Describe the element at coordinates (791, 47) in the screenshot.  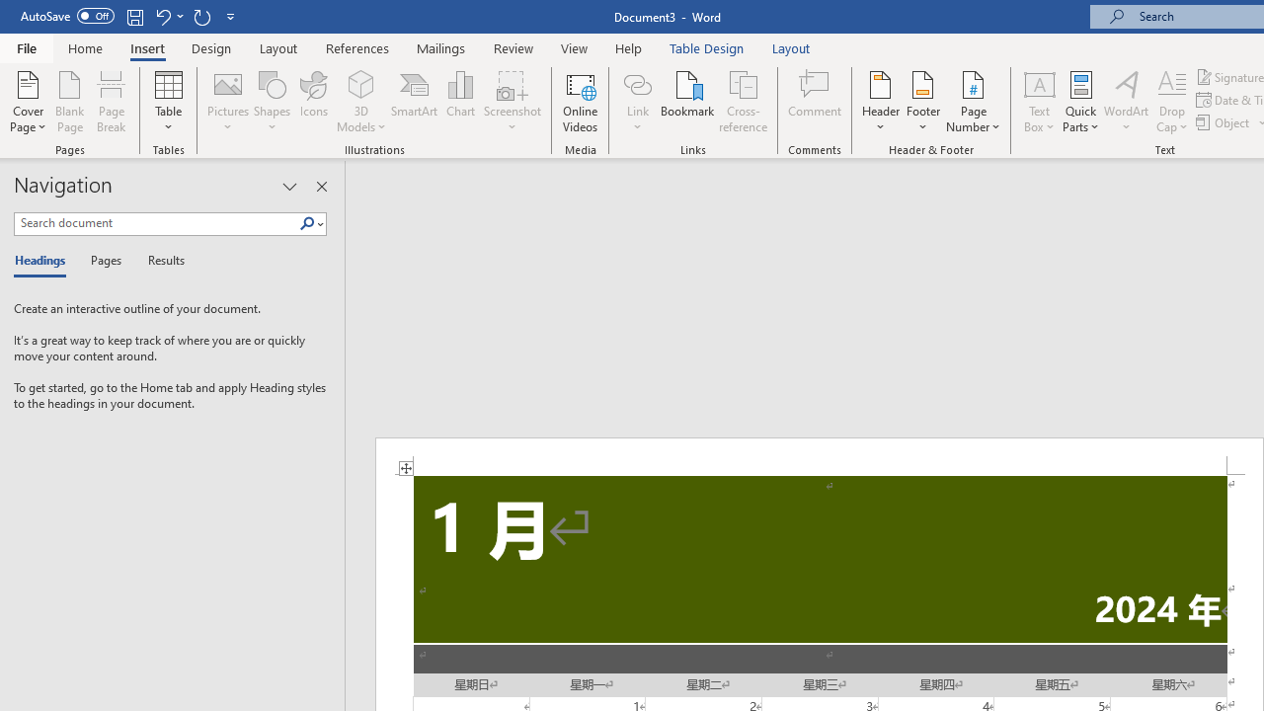
I see `Layout` at that location.